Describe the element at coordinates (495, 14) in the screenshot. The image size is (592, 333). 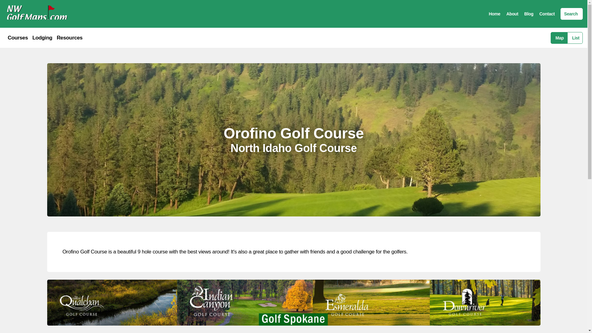
I see `Home` at that location.